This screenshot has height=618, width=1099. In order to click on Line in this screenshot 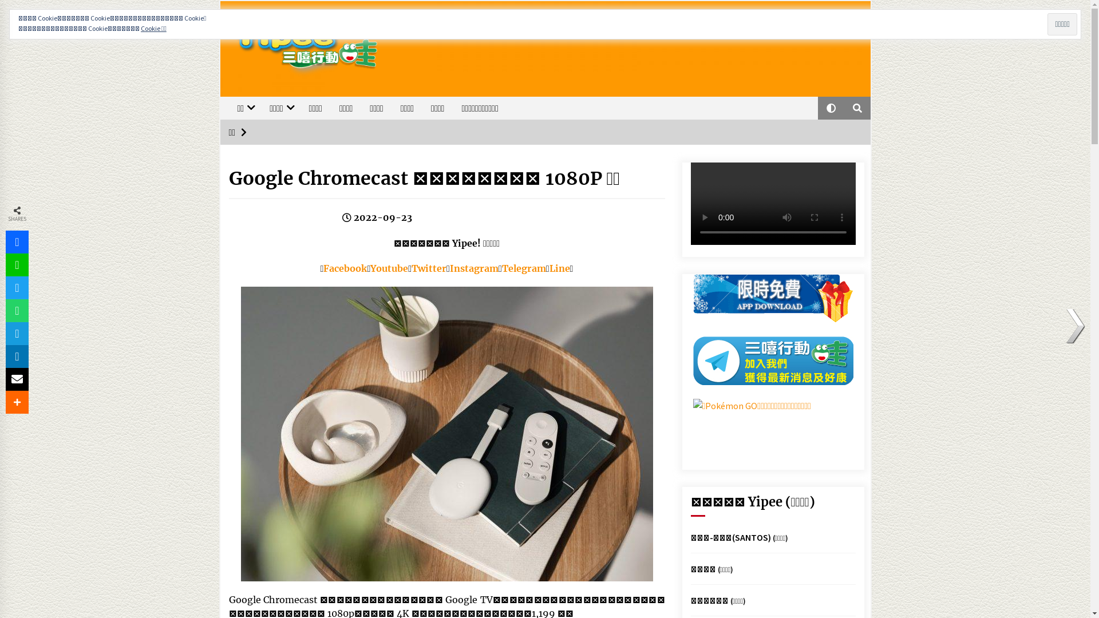, I will do `click(560, 268)`.